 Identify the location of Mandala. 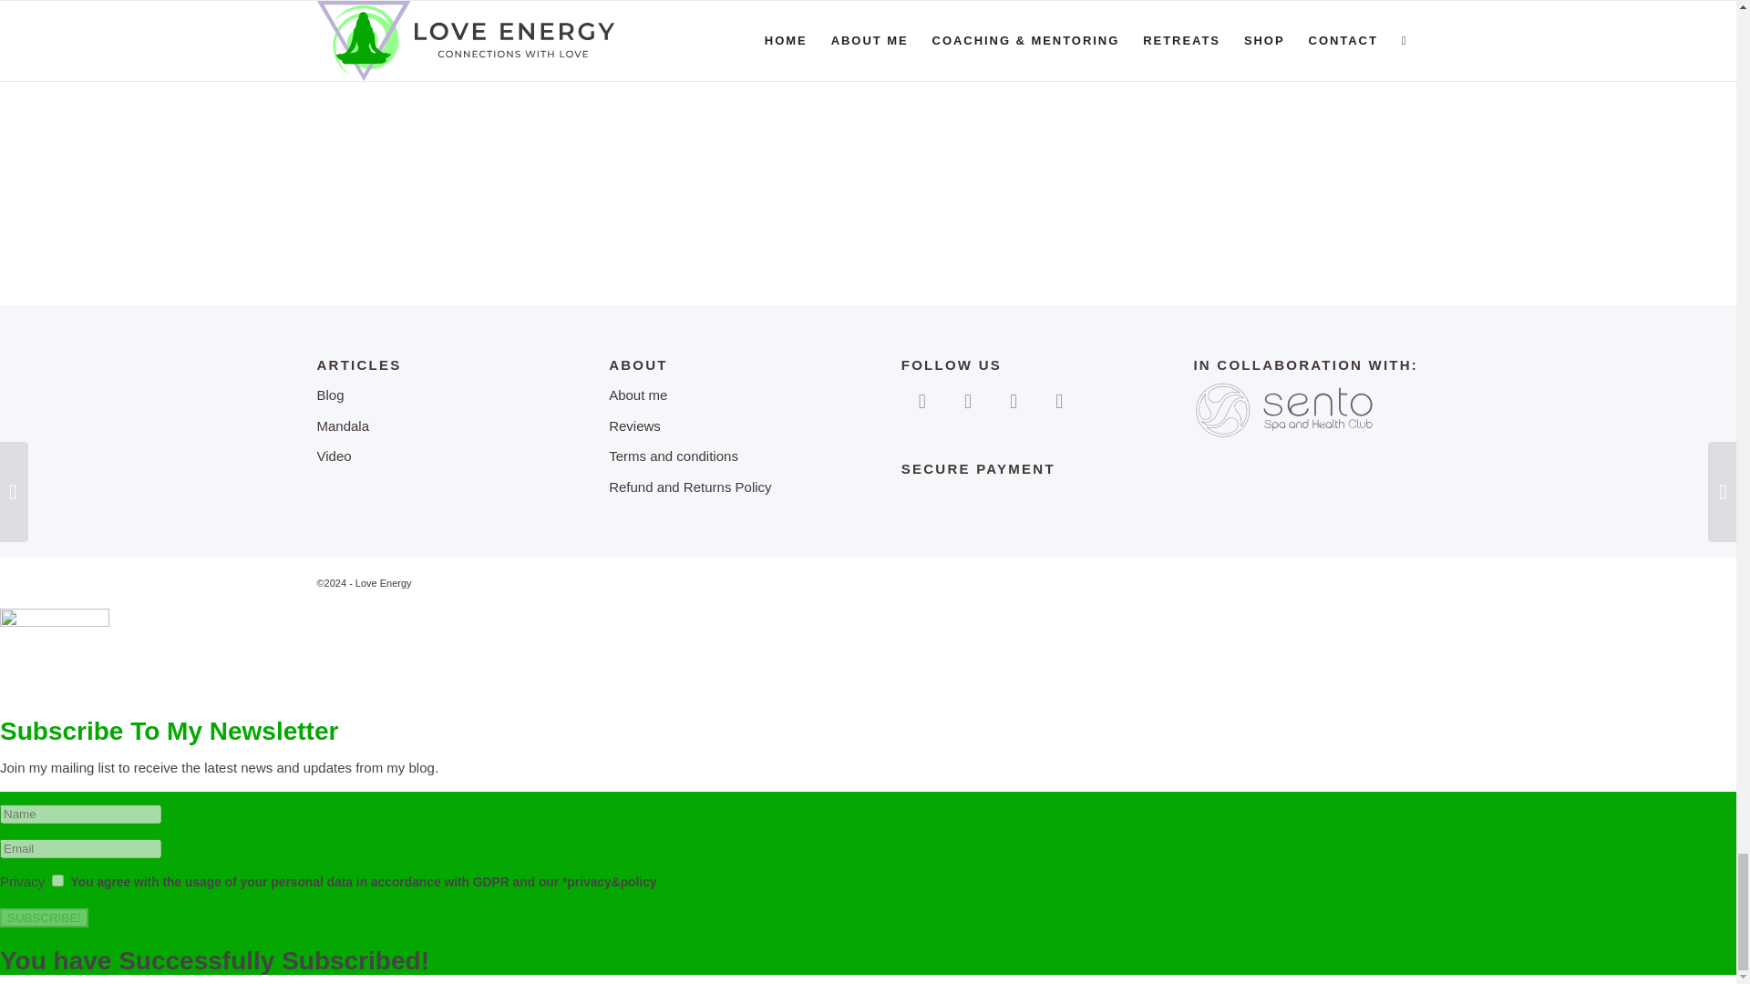
(429, 427).